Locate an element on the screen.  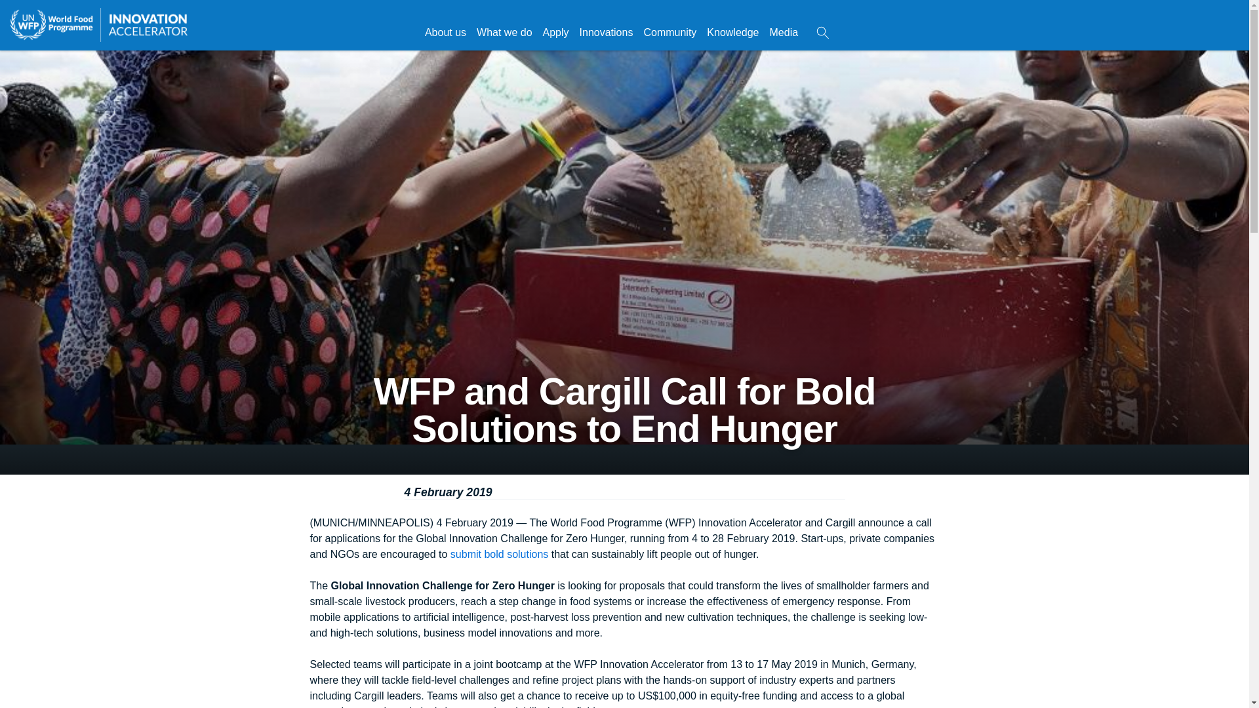
Apply to the WFP Innovation Accelerator is located at coordinates (555, 32).